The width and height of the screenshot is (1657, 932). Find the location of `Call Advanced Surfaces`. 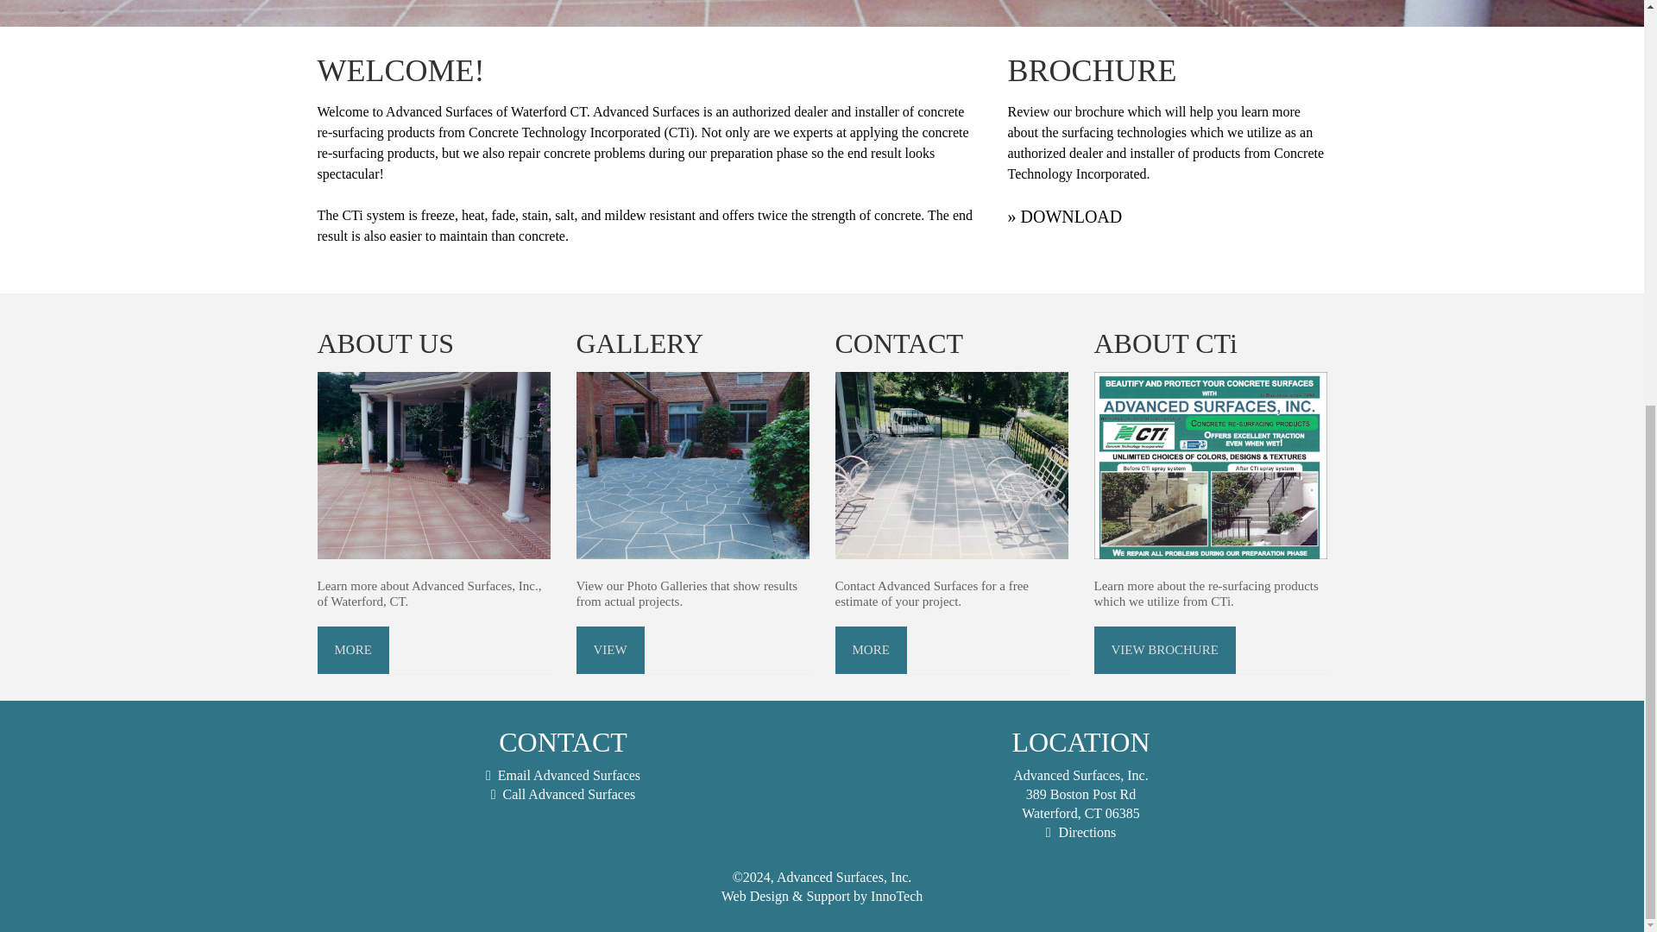

Call Advanced Surfaces is located at coordinates (570, 794).